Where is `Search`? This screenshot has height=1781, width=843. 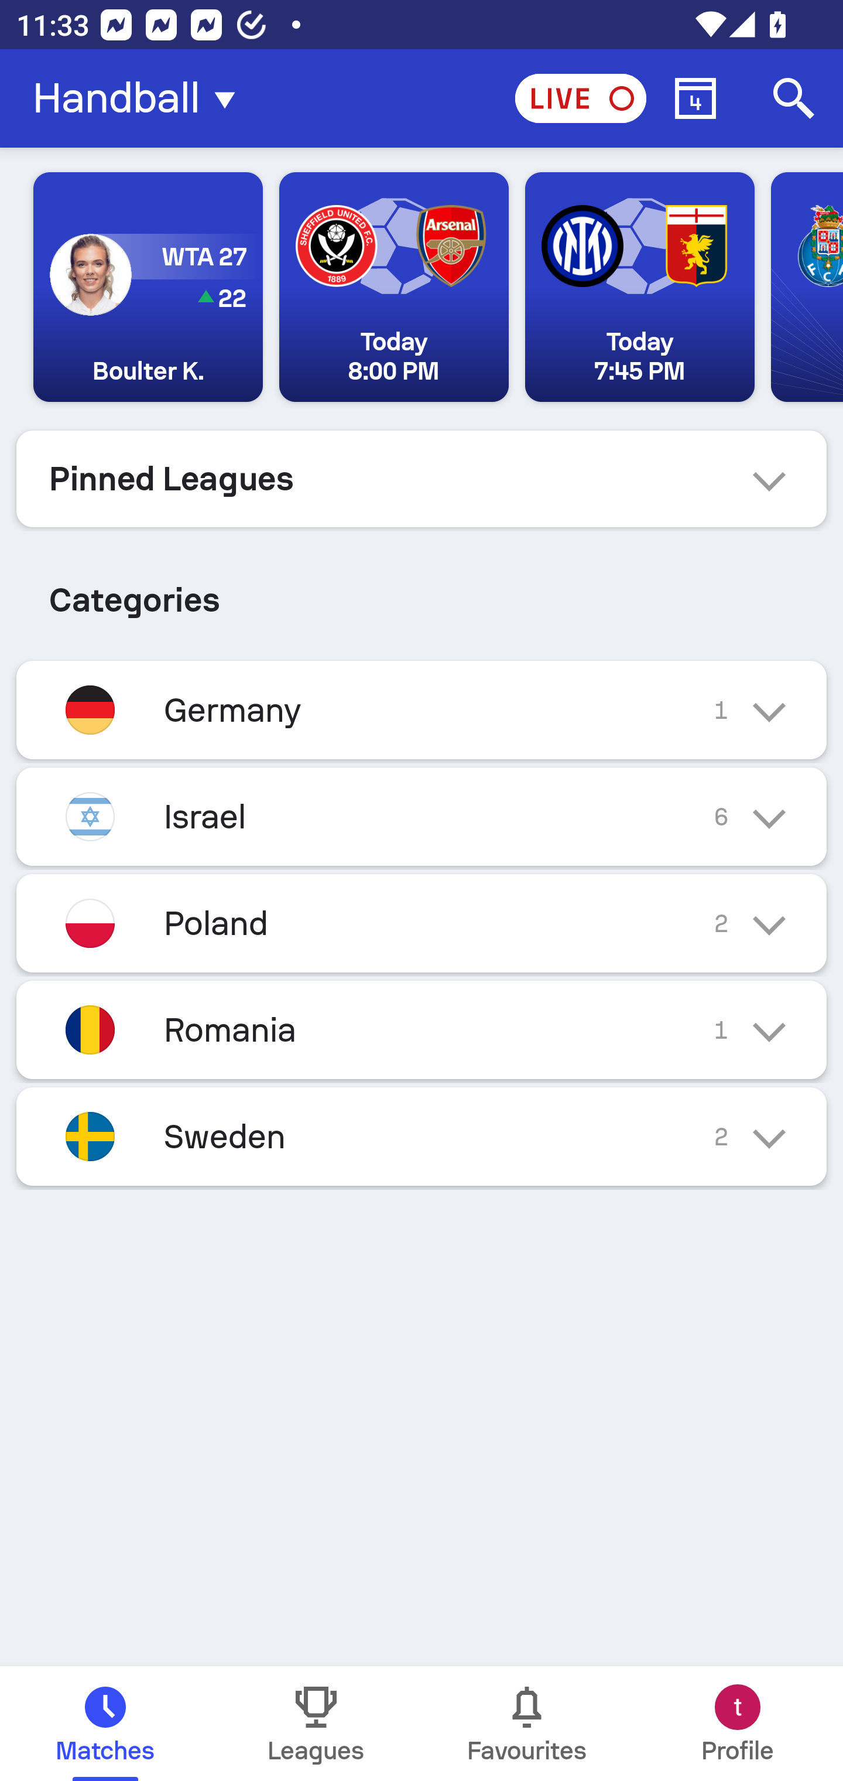
Search is located at coordinates (794, 98).